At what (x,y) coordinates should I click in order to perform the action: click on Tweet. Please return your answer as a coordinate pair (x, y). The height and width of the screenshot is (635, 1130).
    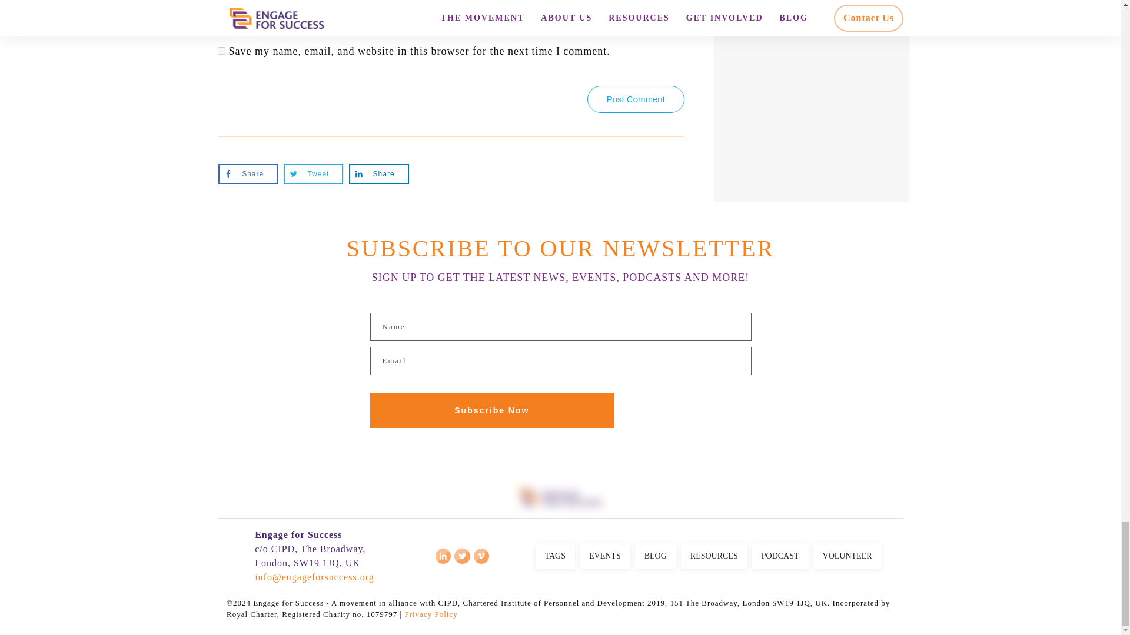
    Looking at the image, I should click on (313, 174).